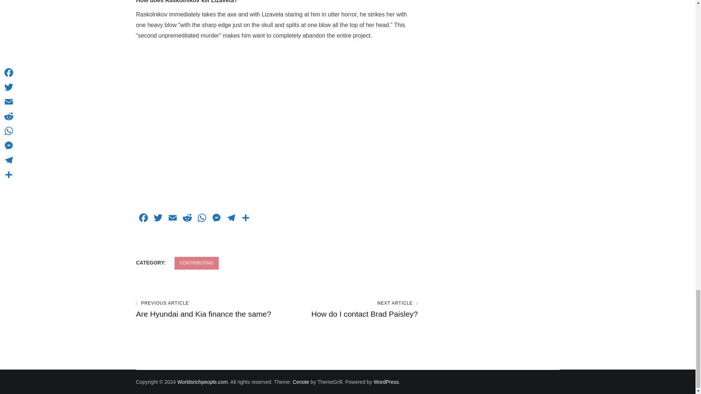  I want to click on Telegram, so click(231, 219).